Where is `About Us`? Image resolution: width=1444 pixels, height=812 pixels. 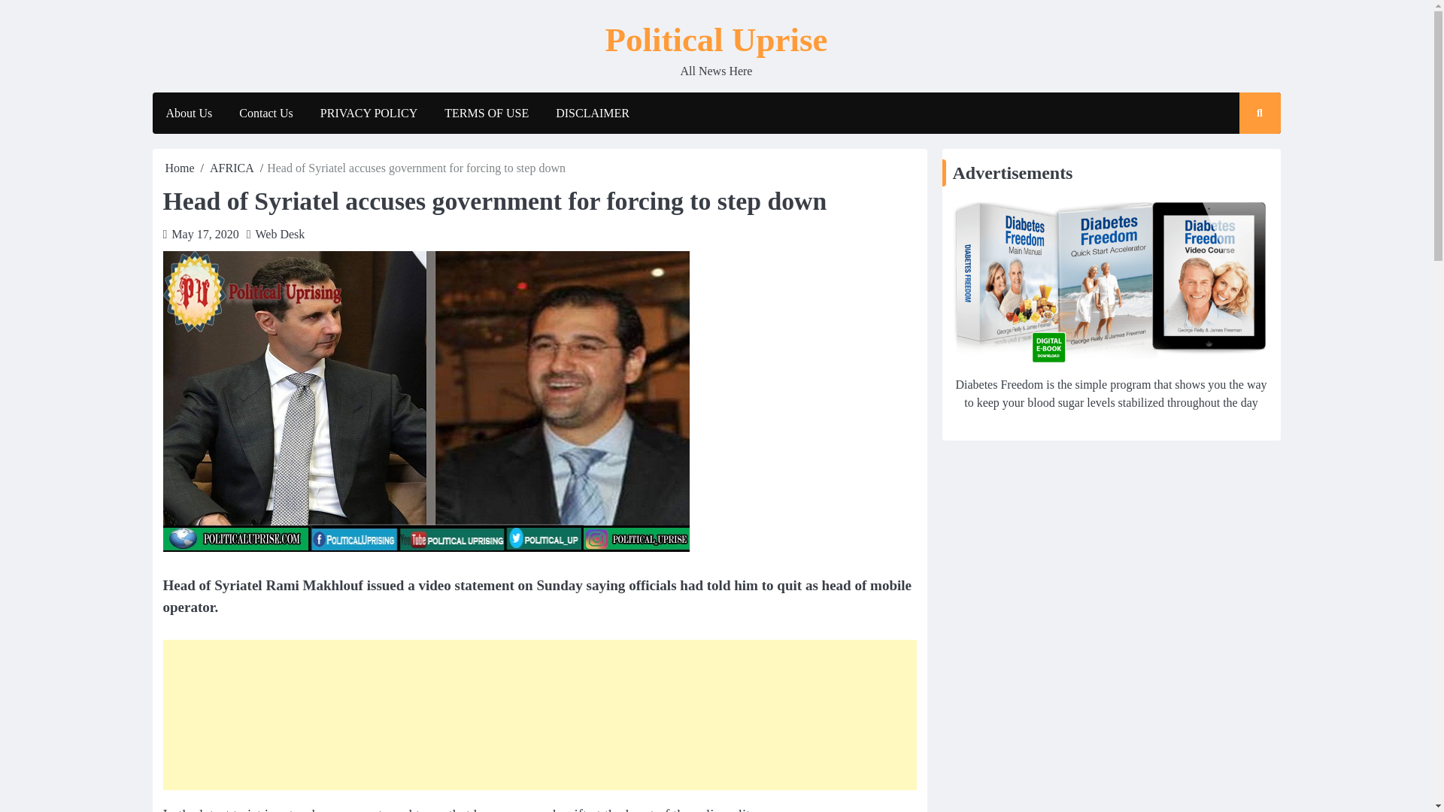
About Us is located at coordinates (188, 114).